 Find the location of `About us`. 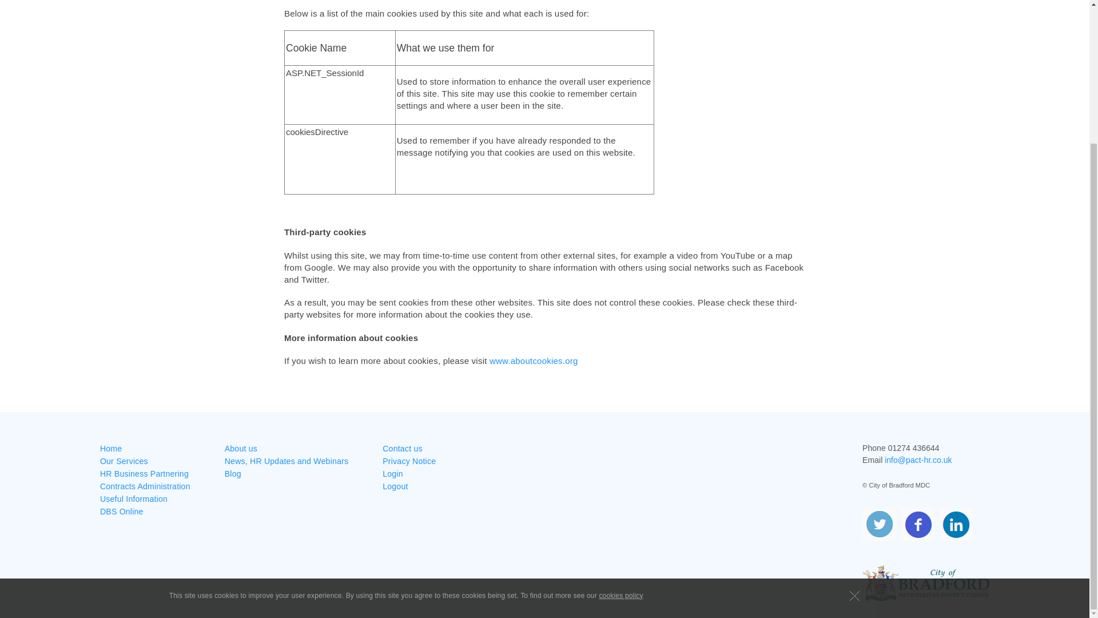

About us is located at coordinates (241, 449).